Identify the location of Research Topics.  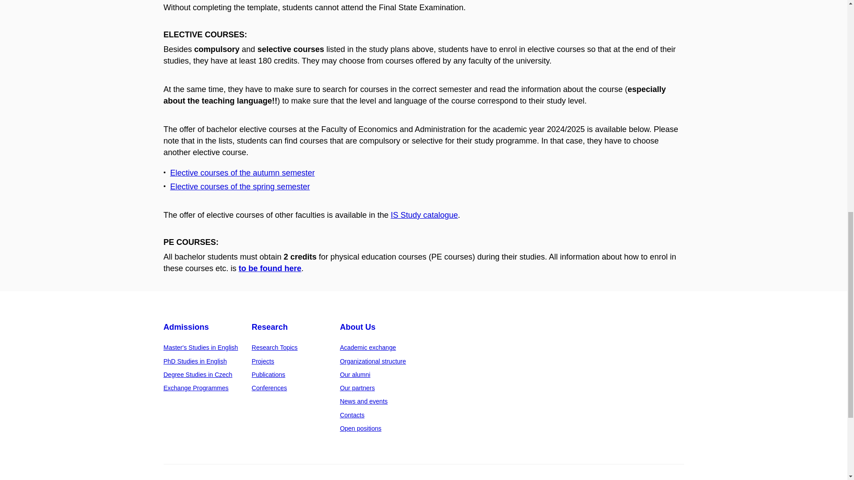
(274, 348).